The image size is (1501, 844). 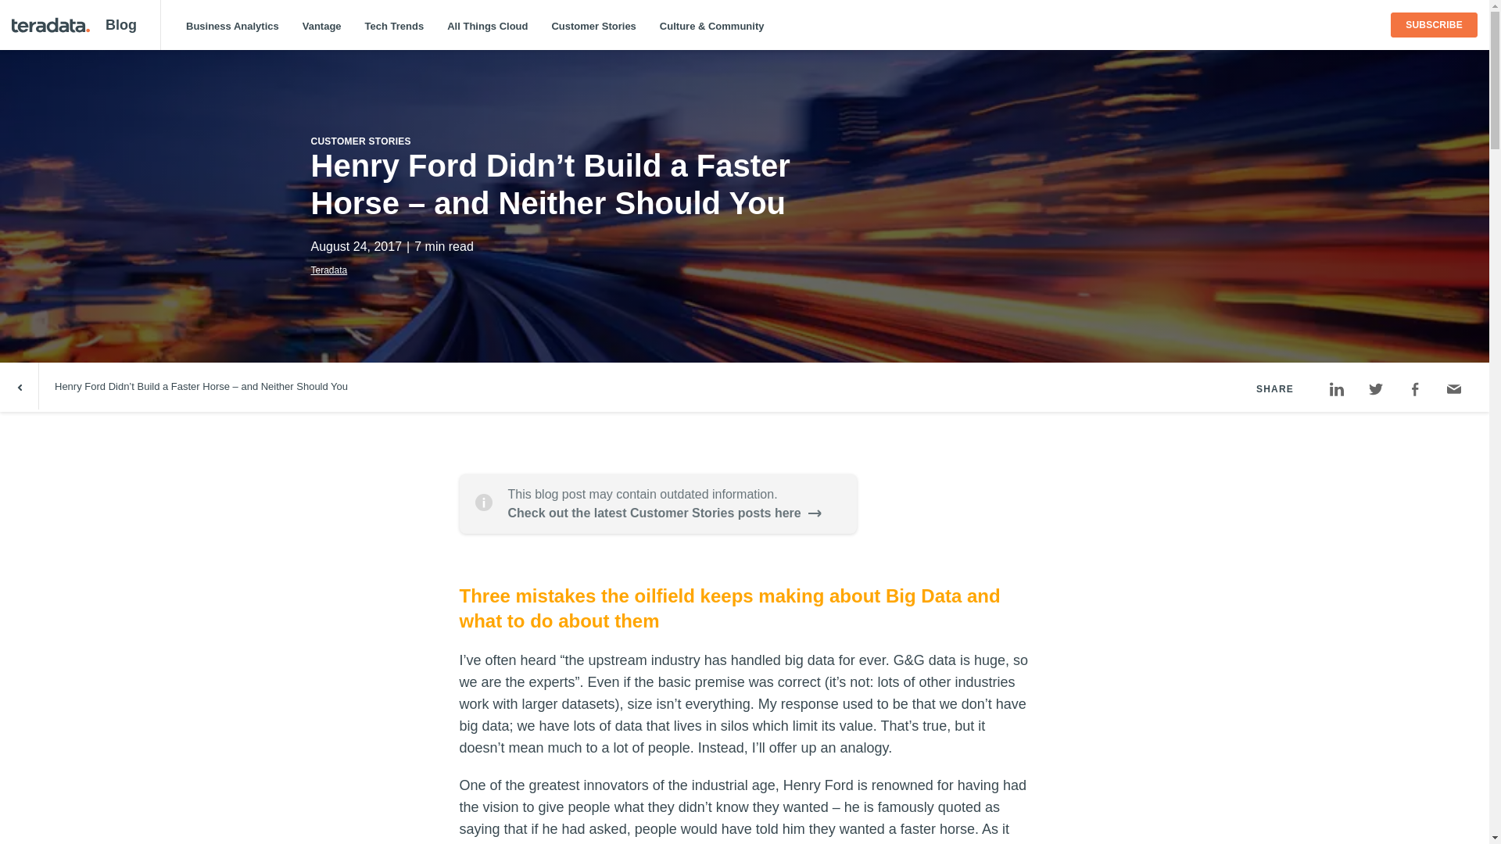 What do you see at coordinates (322, 26) in the screenshot?
I see `Vantage` at bounding box center [322, 26].